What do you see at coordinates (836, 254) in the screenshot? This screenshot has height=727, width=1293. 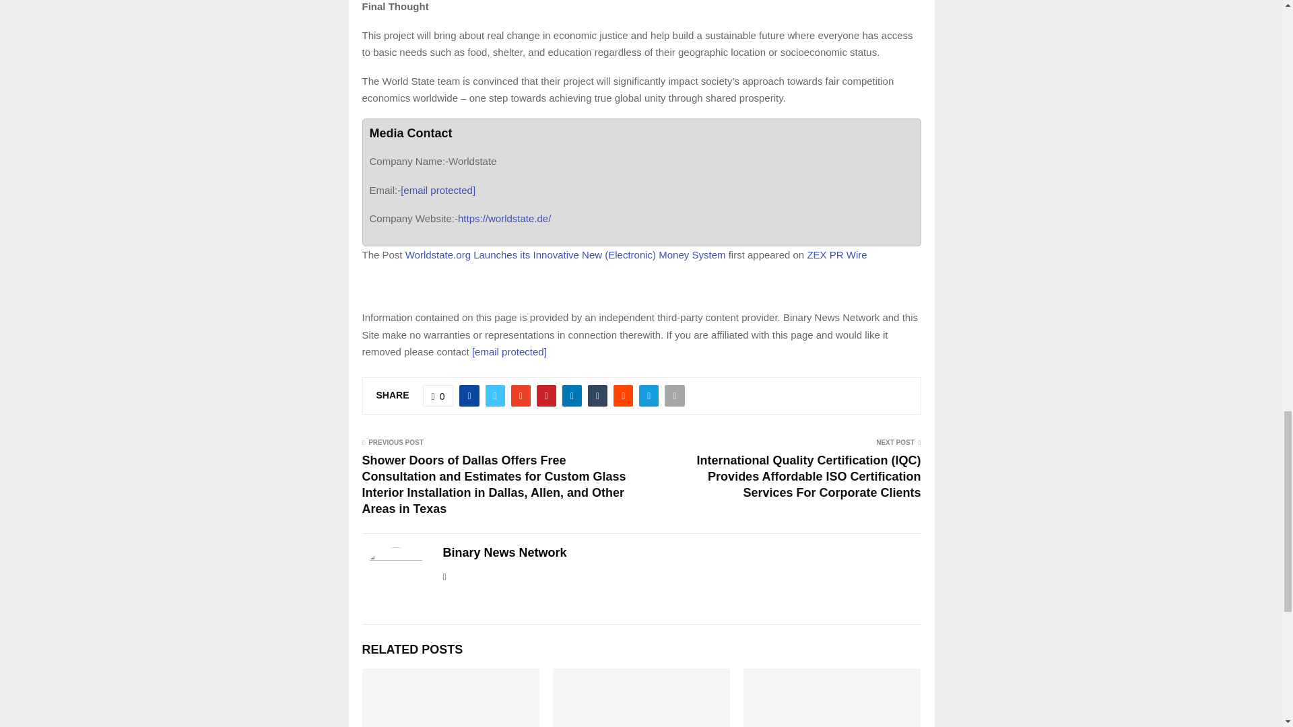 I see `ZEX PR Wire` at bounding box center [836, 254].